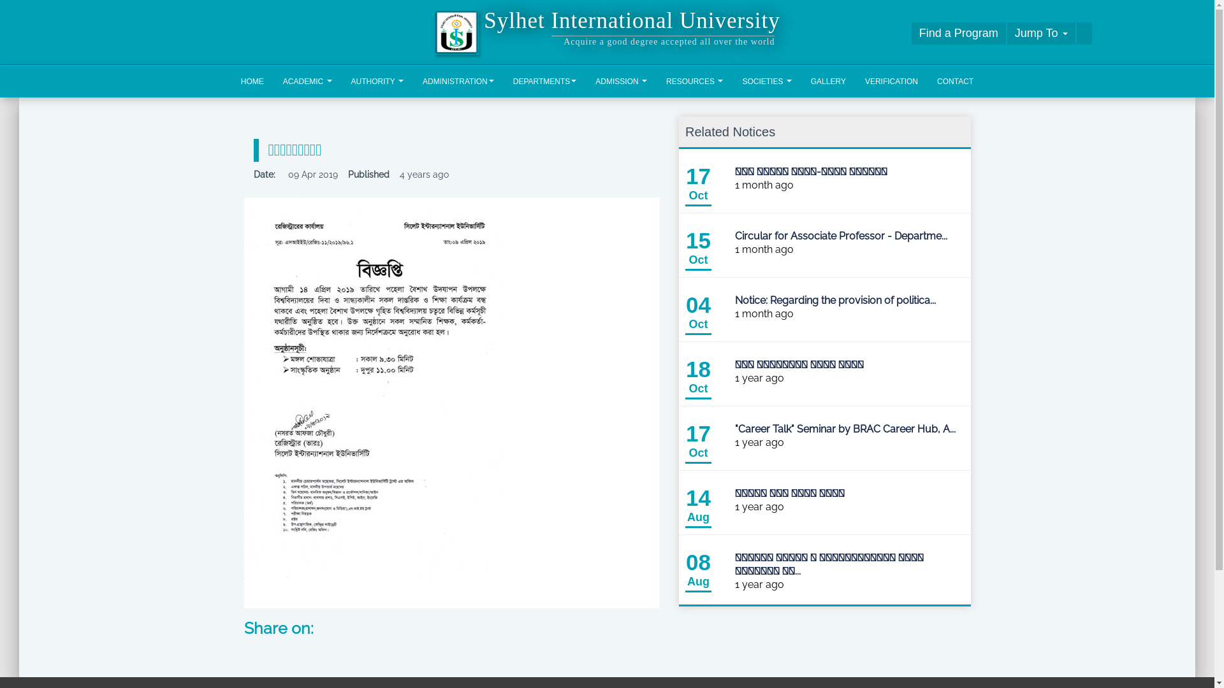 This screenshot has width=1224, height=688. Describe the element at coordinates (829, 82) in the screenshot. I see `GALLERY` at that location.